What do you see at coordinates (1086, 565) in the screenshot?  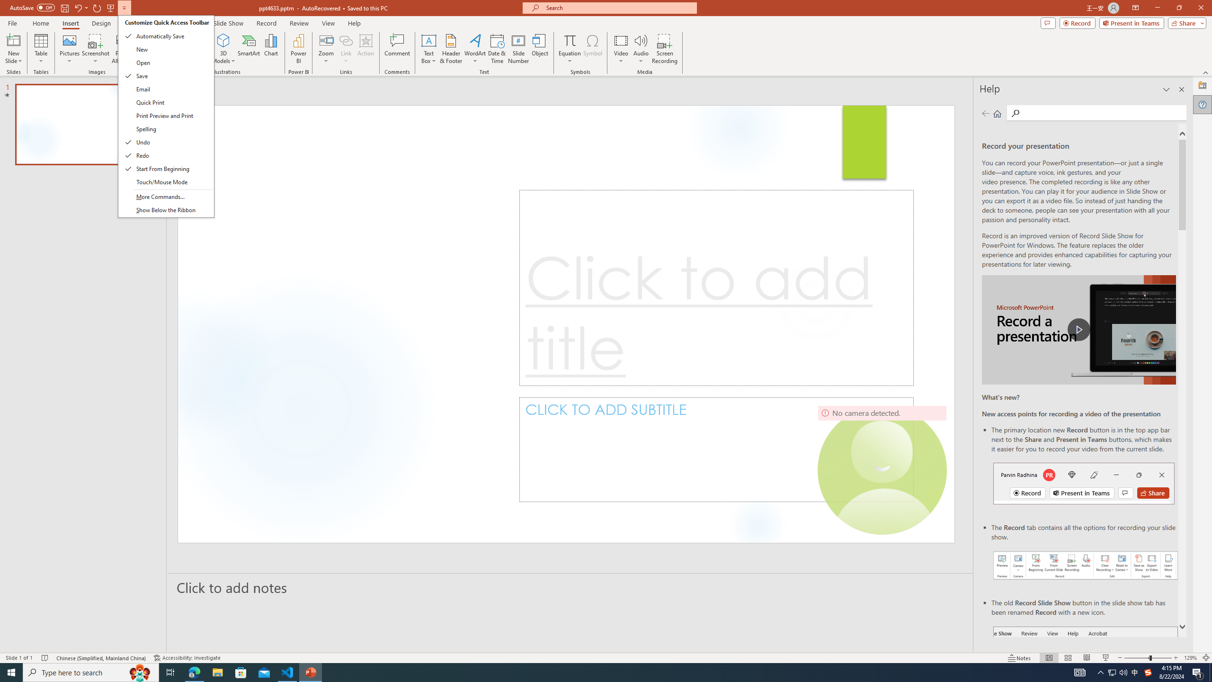 I see `Record your presentations screenshot one` at bounding box center [1086, 565].